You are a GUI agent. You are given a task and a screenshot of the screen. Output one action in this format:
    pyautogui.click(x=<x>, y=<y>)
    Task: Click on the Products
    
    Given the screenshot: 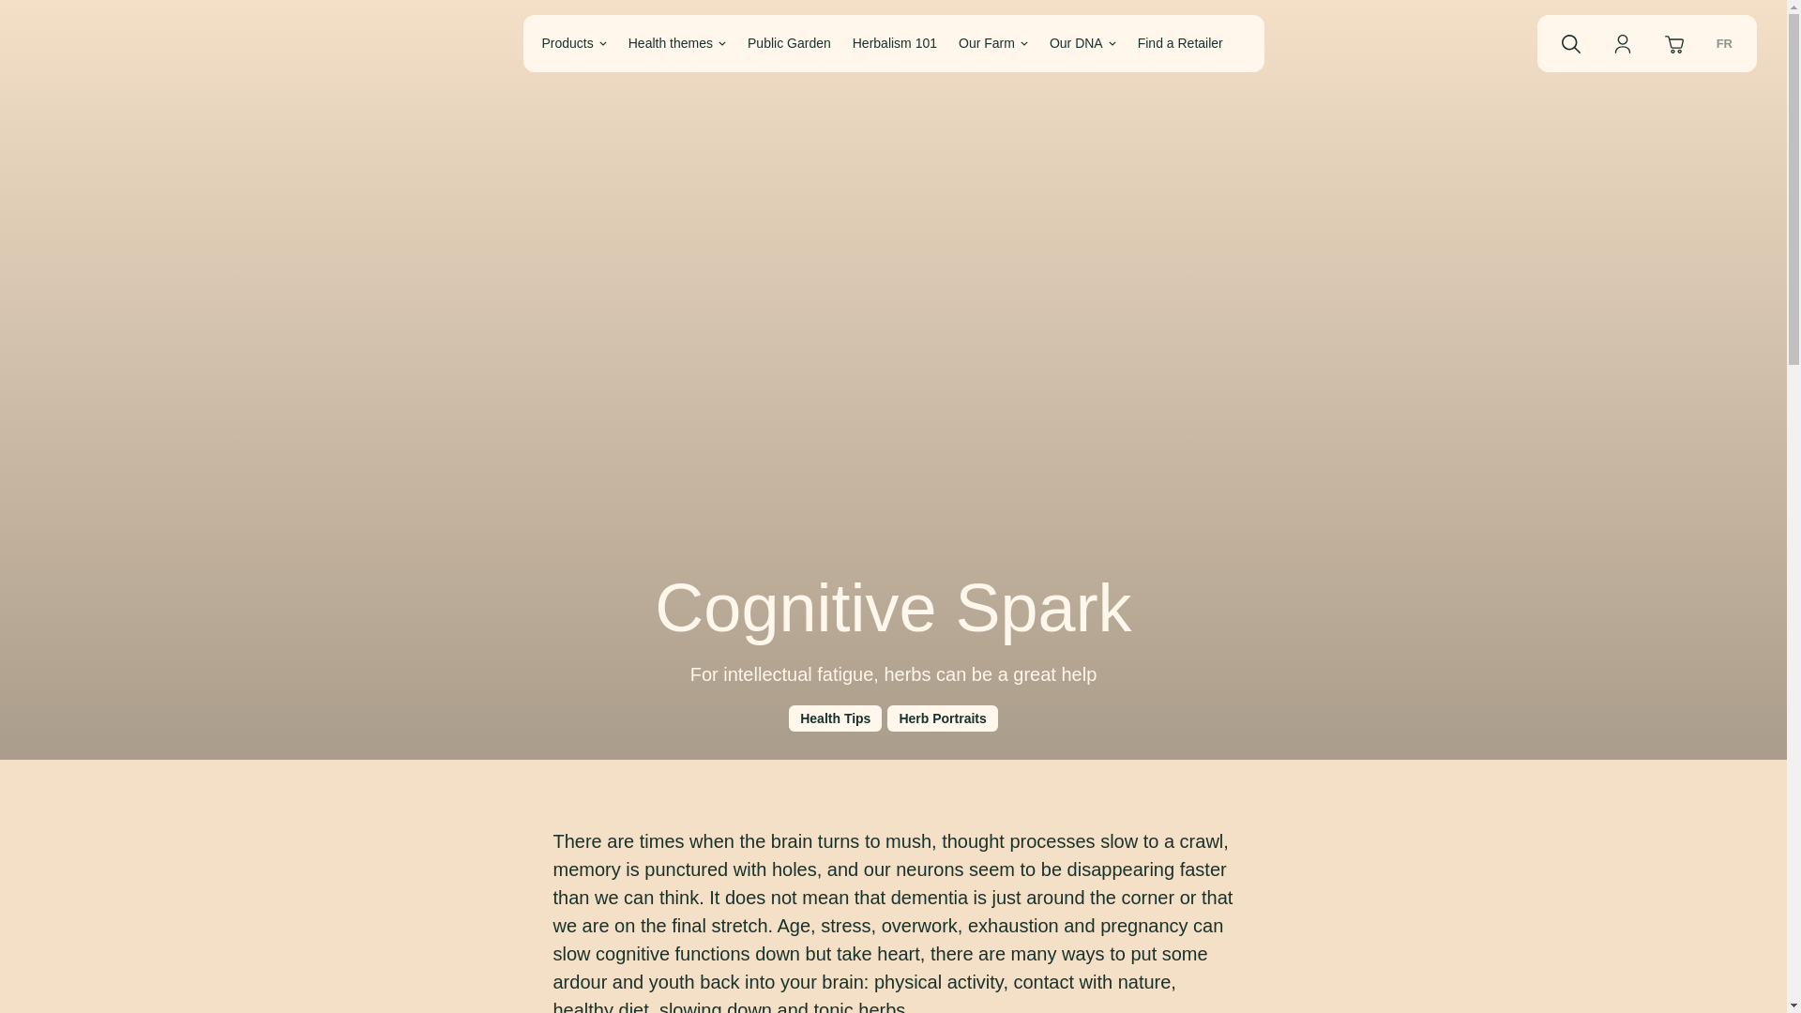 What is the action you would take?
    pyautogui.click(x=574, y=43)
    